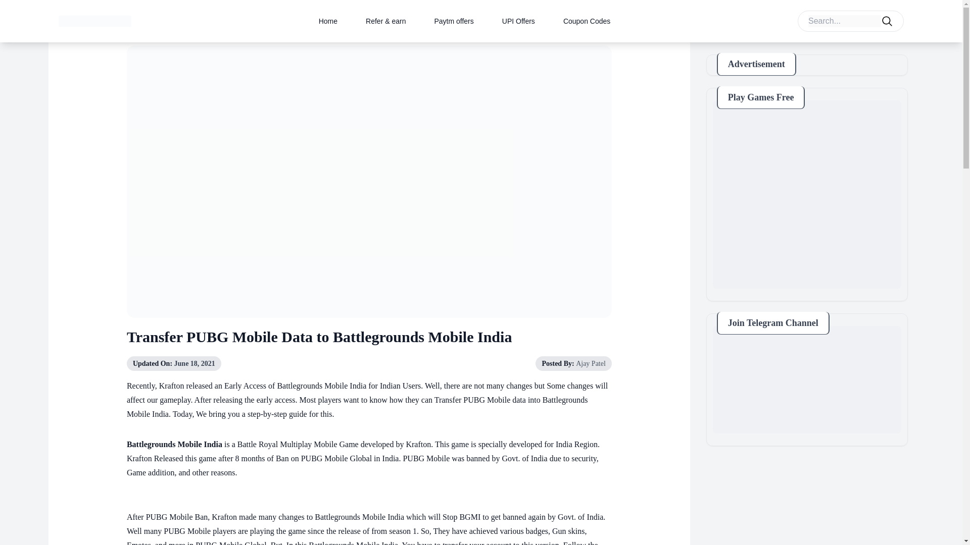 The image size is (970, 545). Describe the element at coordinates (587, 21) in the screenshot. I see `Coupon Codes` at that location.